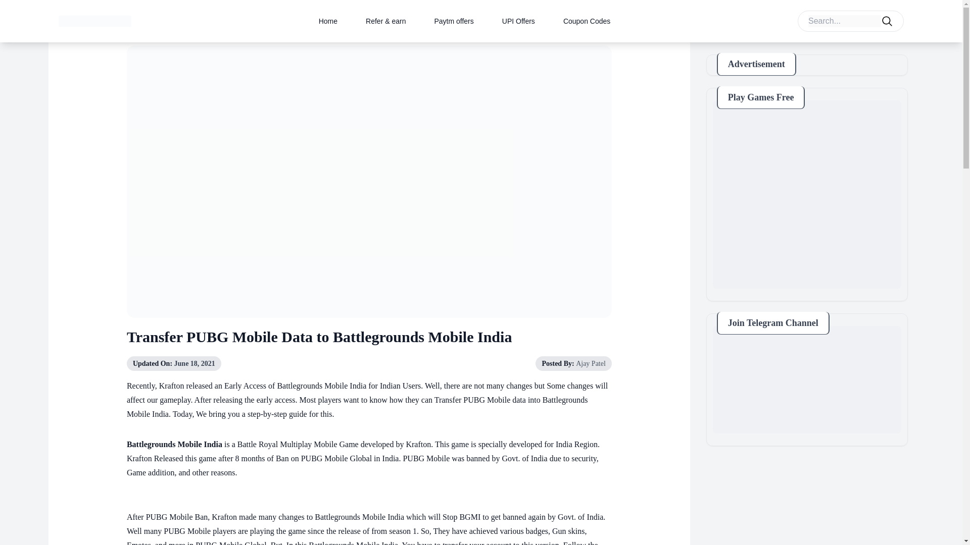 The image size is (970, 545). Describe the element at coordinates (587, 21) in the screenshot. I see `Coupon Codes` at that location.